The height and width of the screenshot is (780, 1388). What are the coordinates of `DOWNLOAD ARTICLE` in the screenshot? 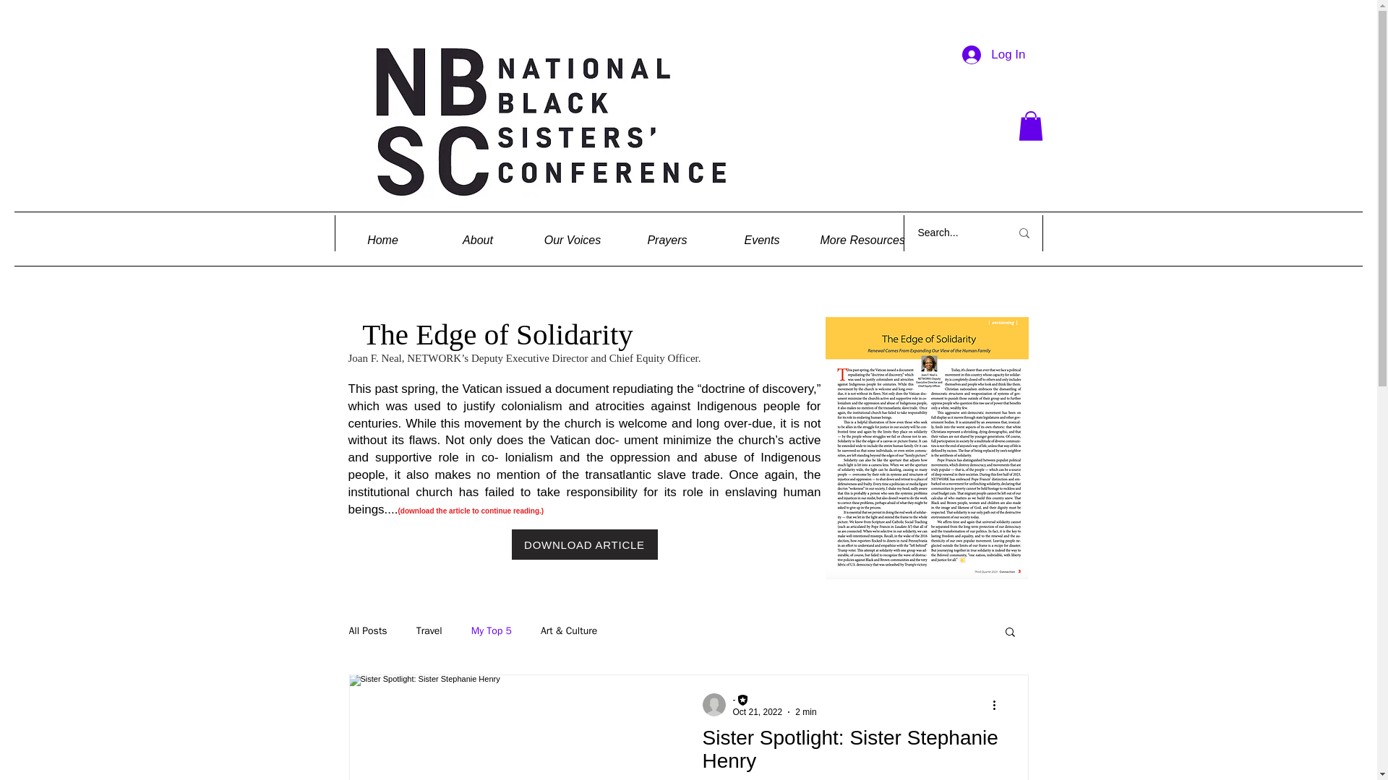 It's located at (585, 545).